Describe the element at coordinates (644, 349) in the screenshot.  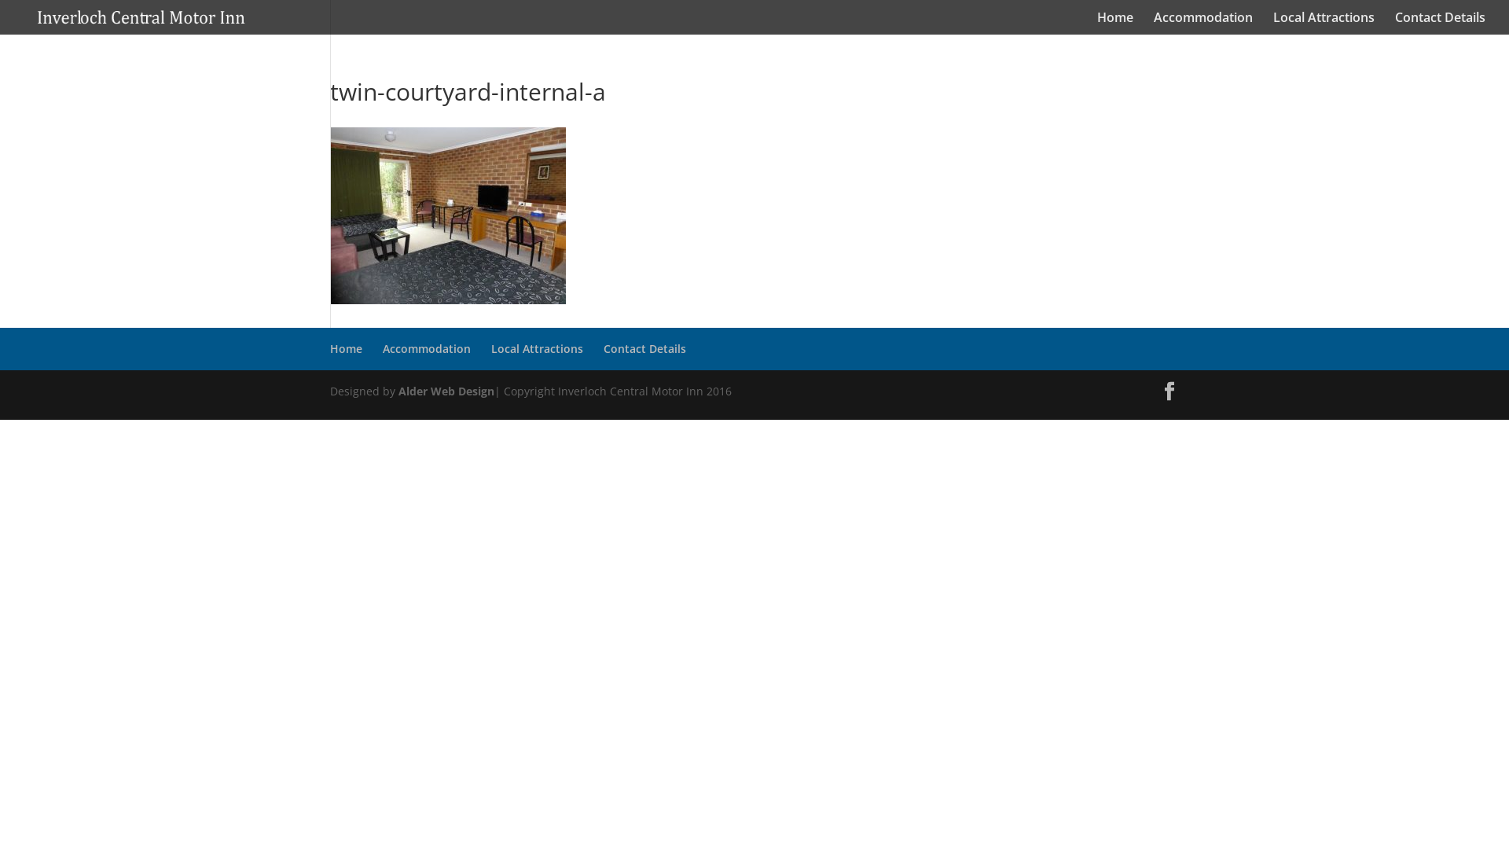
I see `Contact Details` at that location.